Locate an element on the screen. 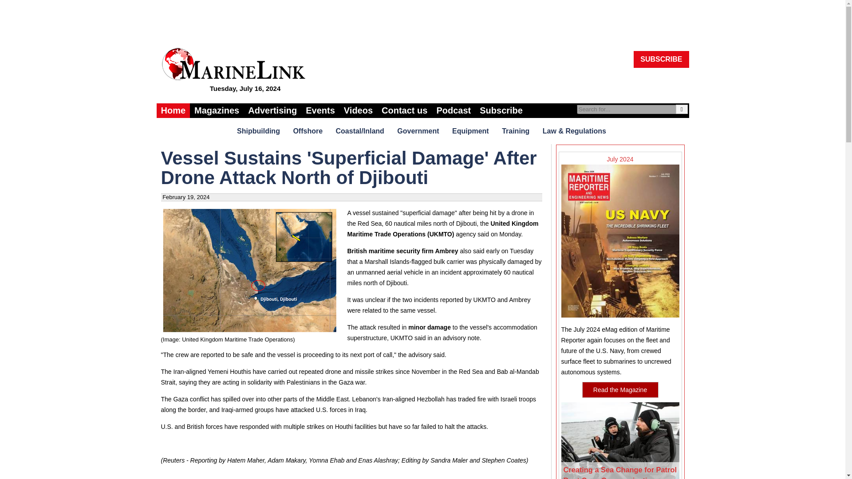  Casualties is located at coordinates (229, 479).